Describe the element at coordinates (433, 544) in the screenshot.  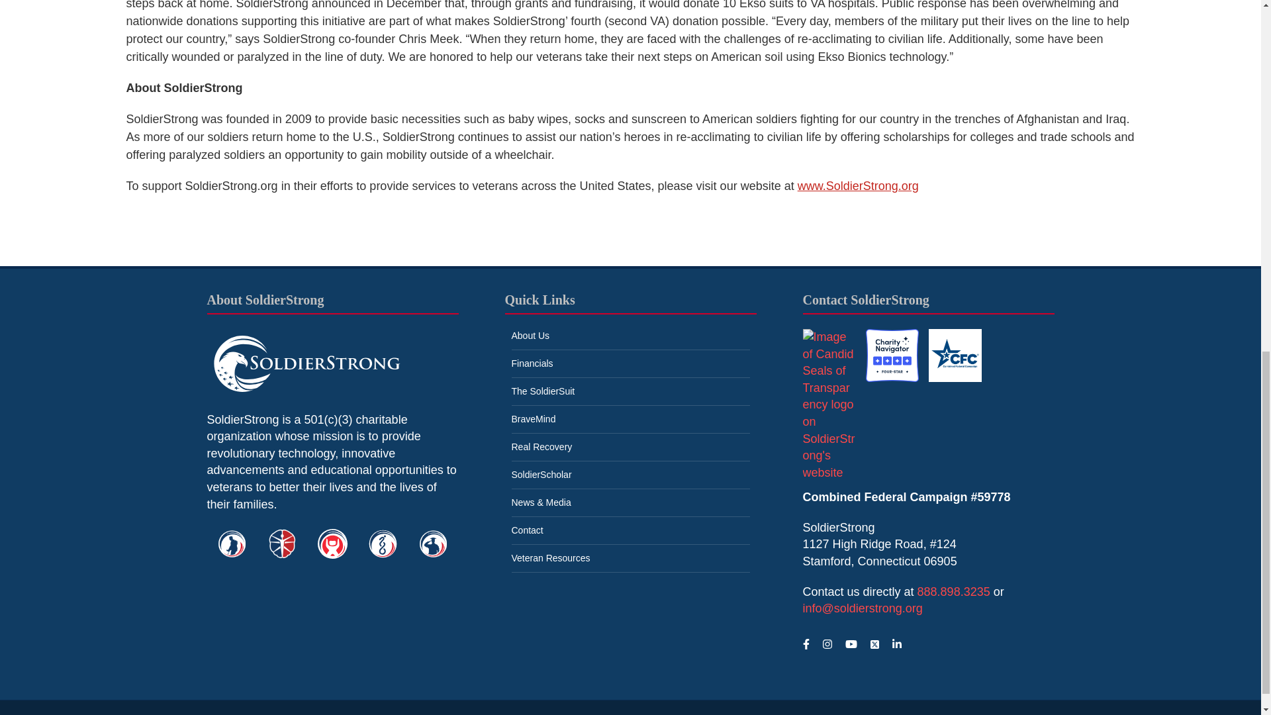
I see `SoldierScholar` at that location.